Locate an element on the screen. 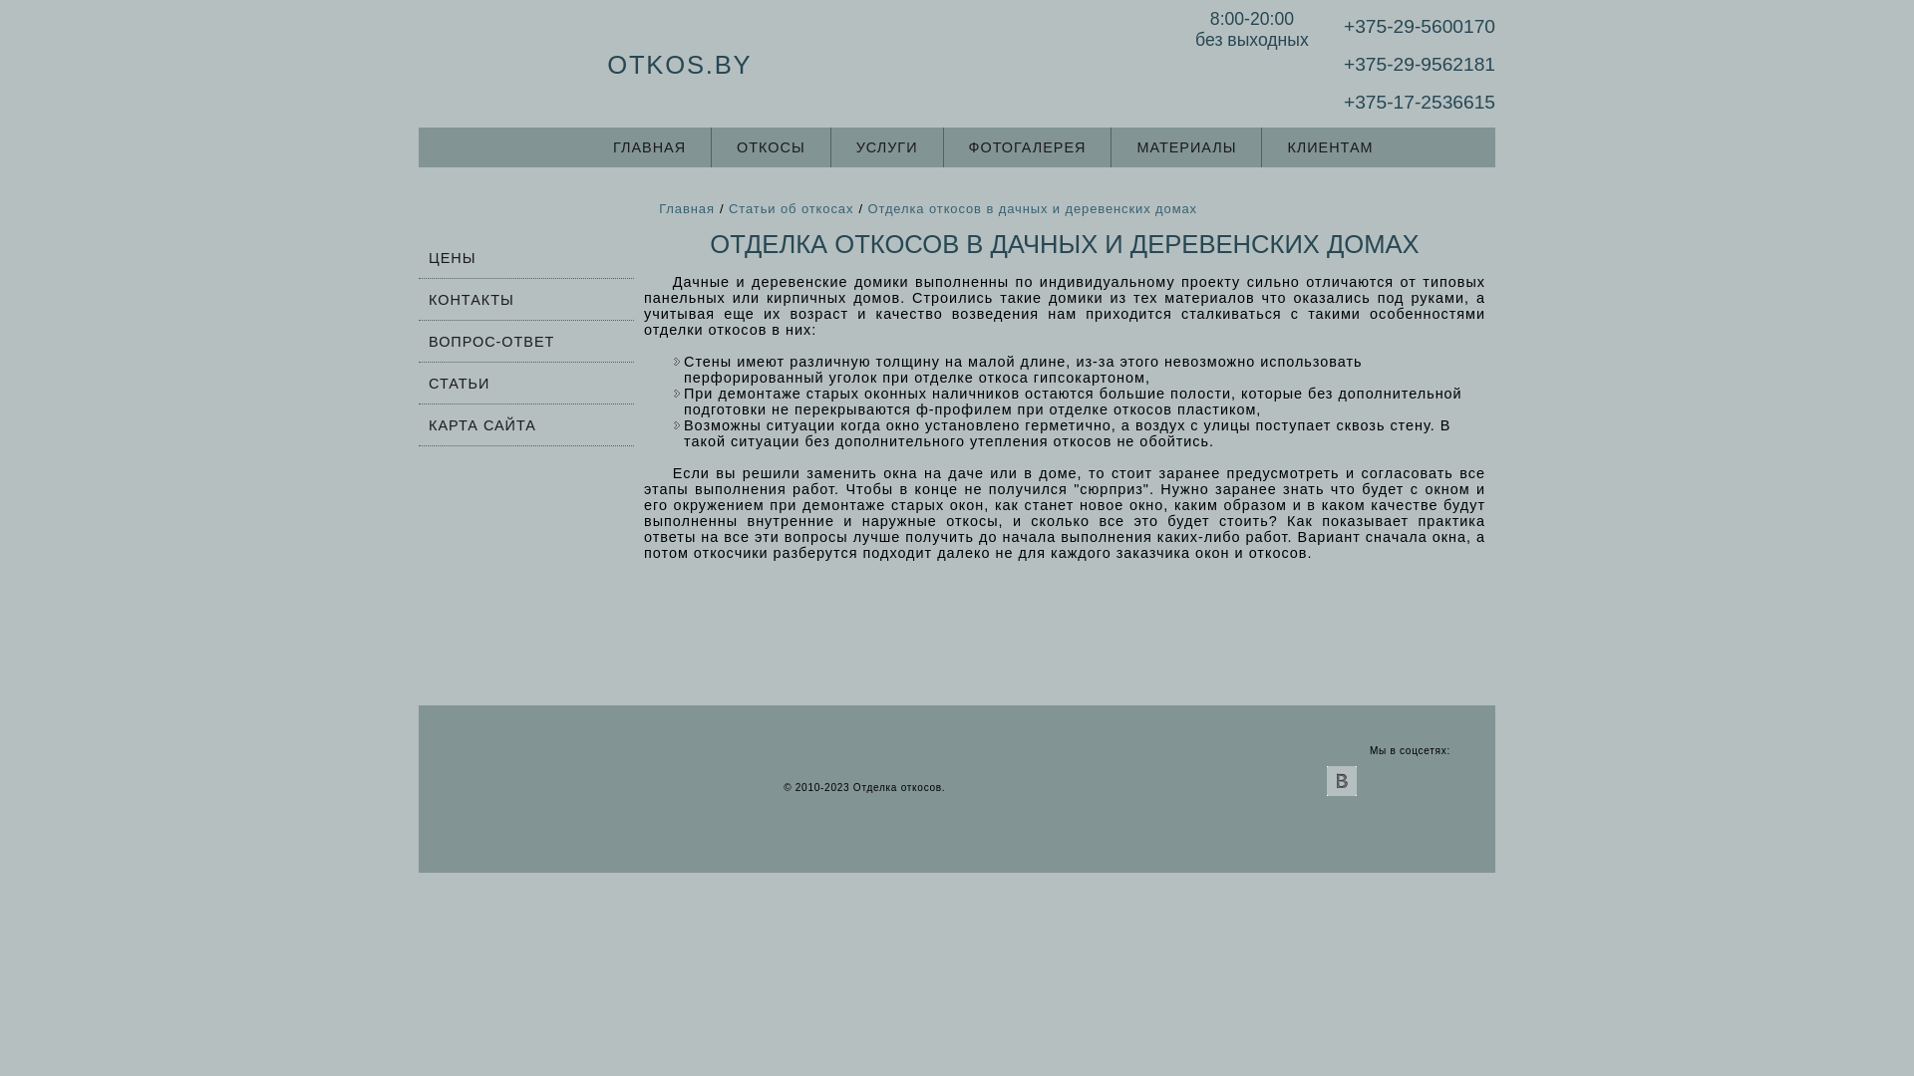  +375-17-2536615 is located at coordinates (1420, 102).